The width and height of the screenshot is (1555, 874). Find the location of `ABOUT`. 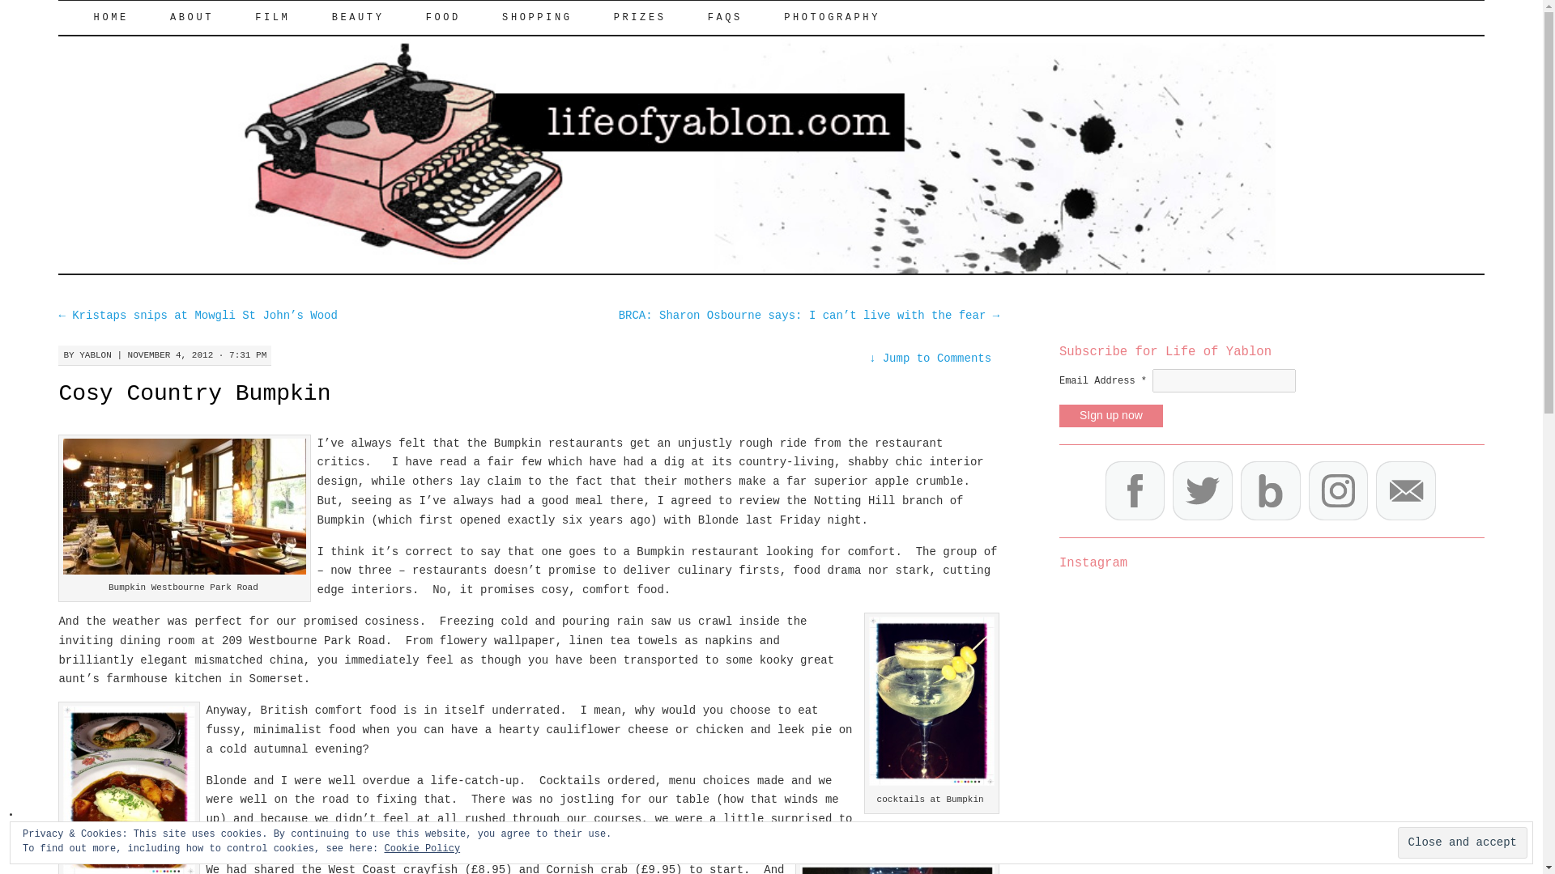

ABOUT is located at coordinates (191, 18).